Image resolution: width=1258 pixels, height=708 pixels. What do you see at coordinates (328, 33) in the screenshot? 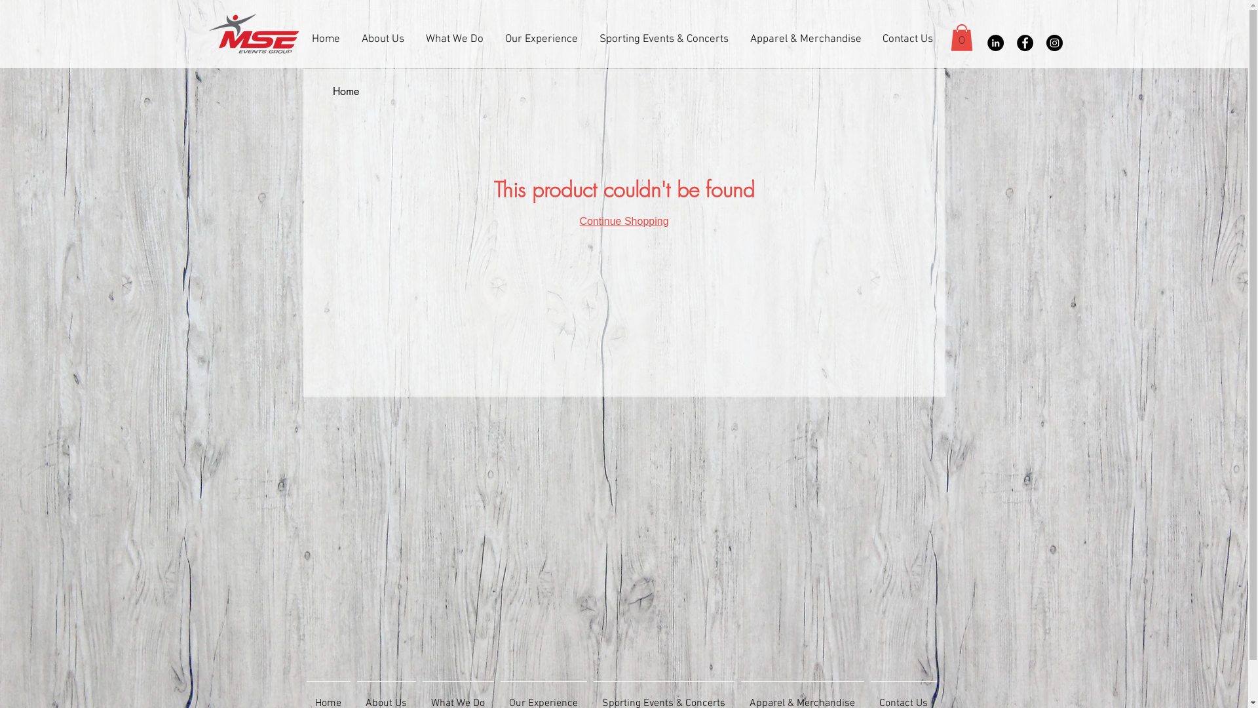
I see `Home` at bounding box center [328, 33].